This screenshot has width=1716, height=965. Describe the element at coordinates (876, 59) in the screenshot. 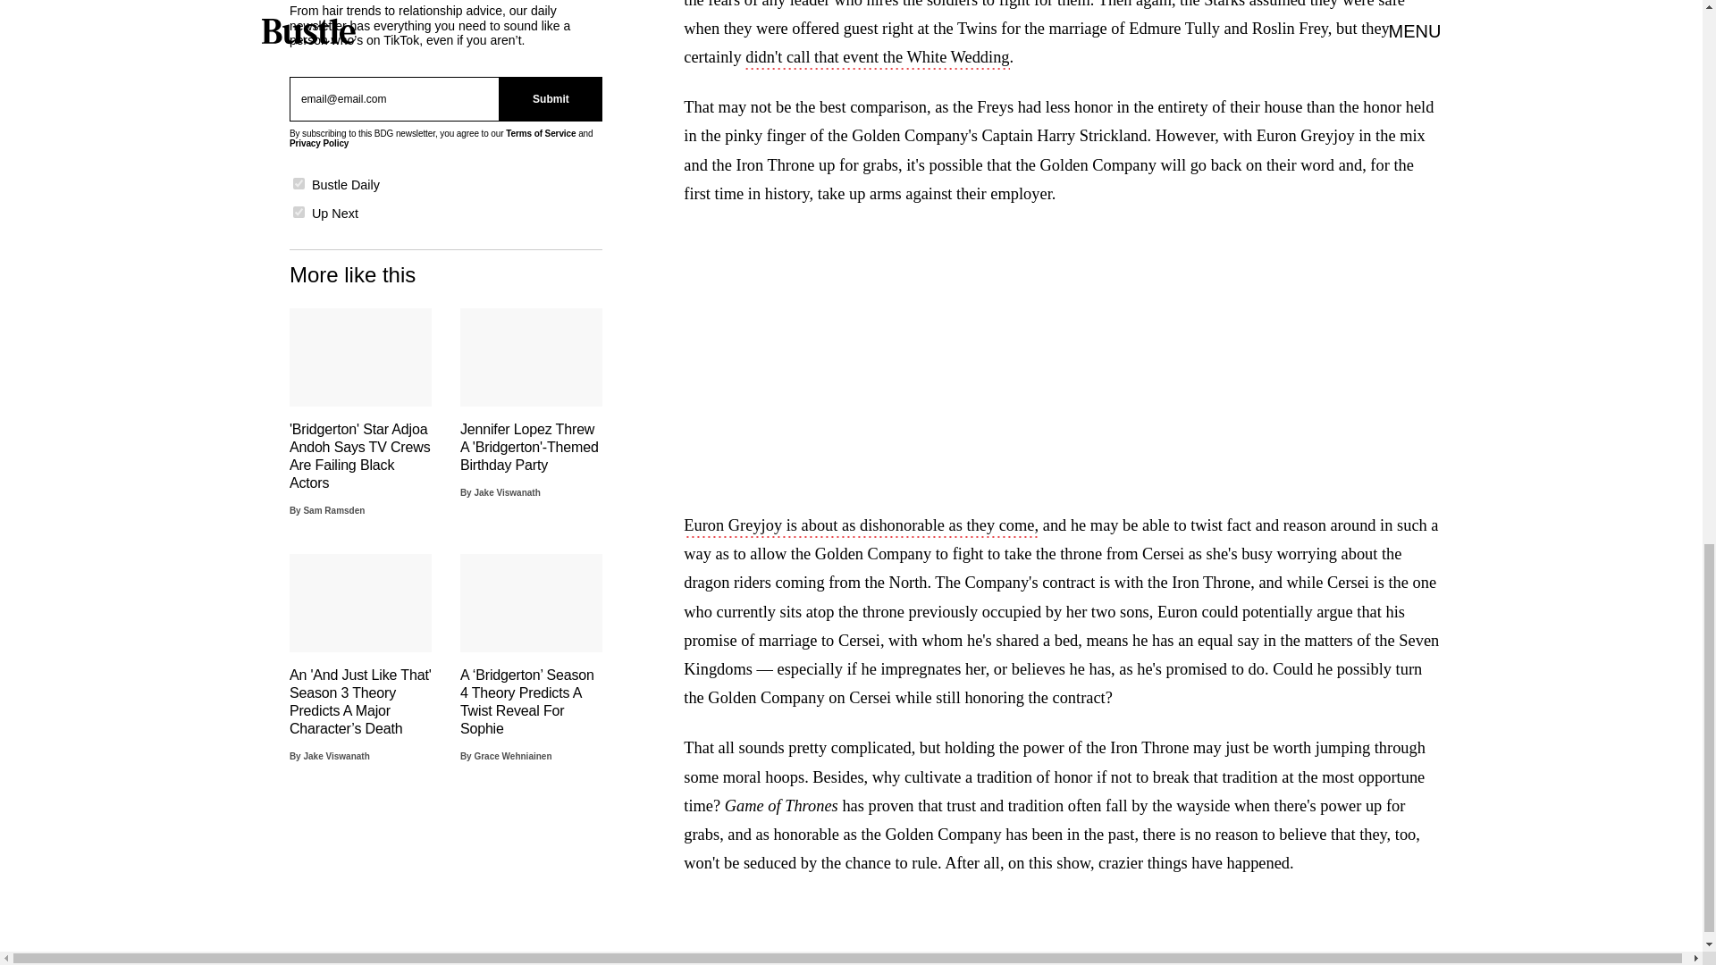

I see `didn't call that event the White Wedding` at that location.